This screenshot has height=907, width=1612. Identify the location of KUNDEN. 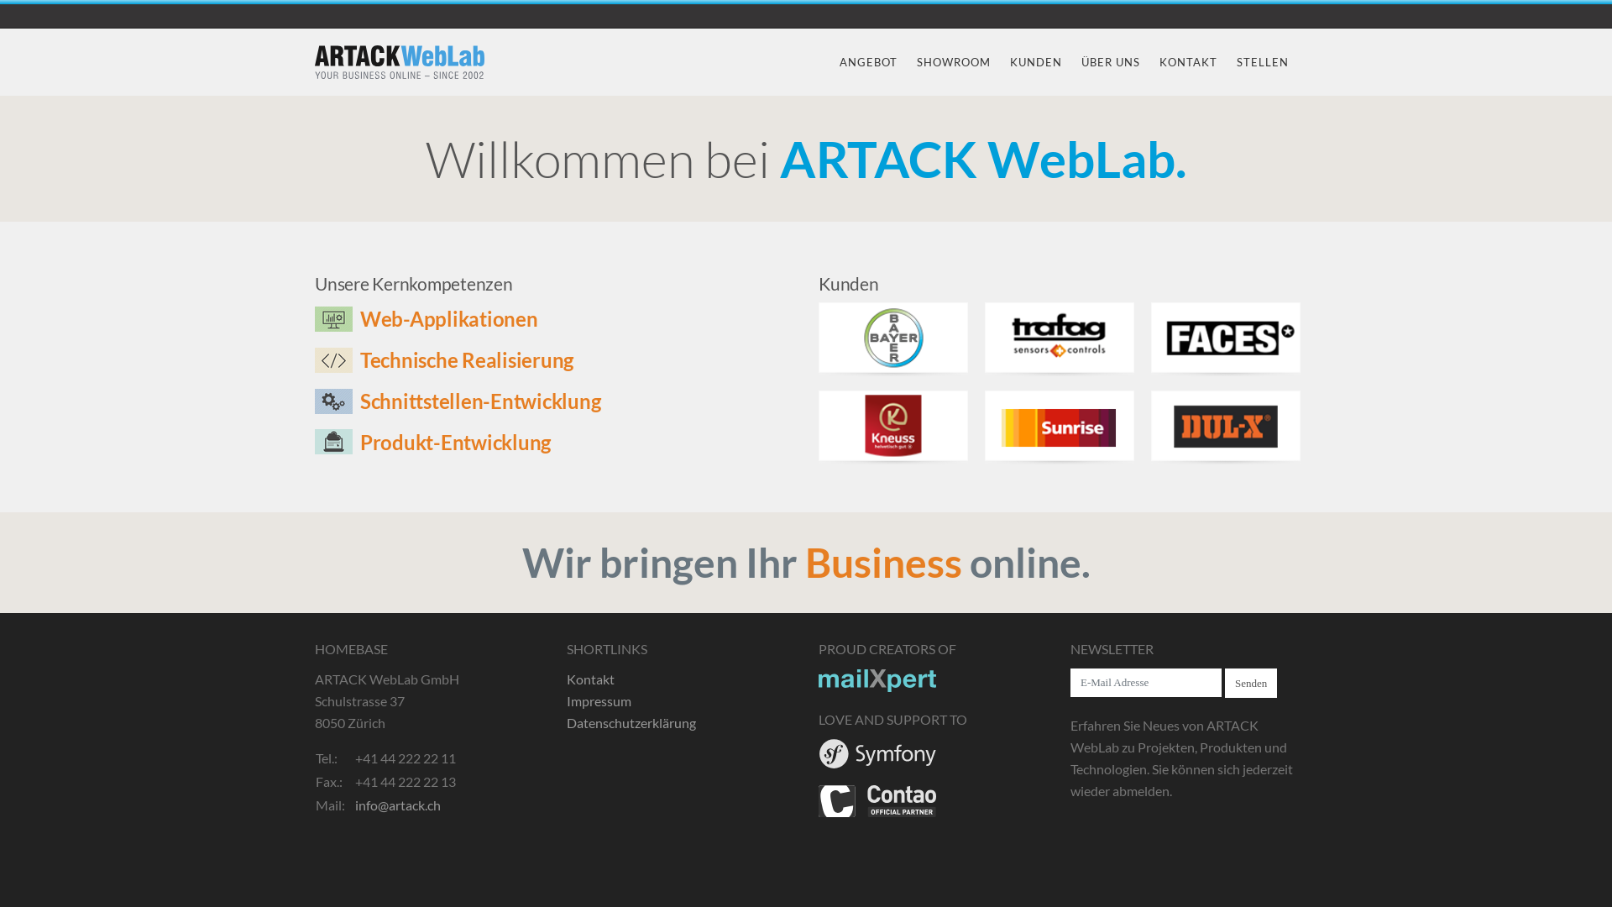
(1036, 62).